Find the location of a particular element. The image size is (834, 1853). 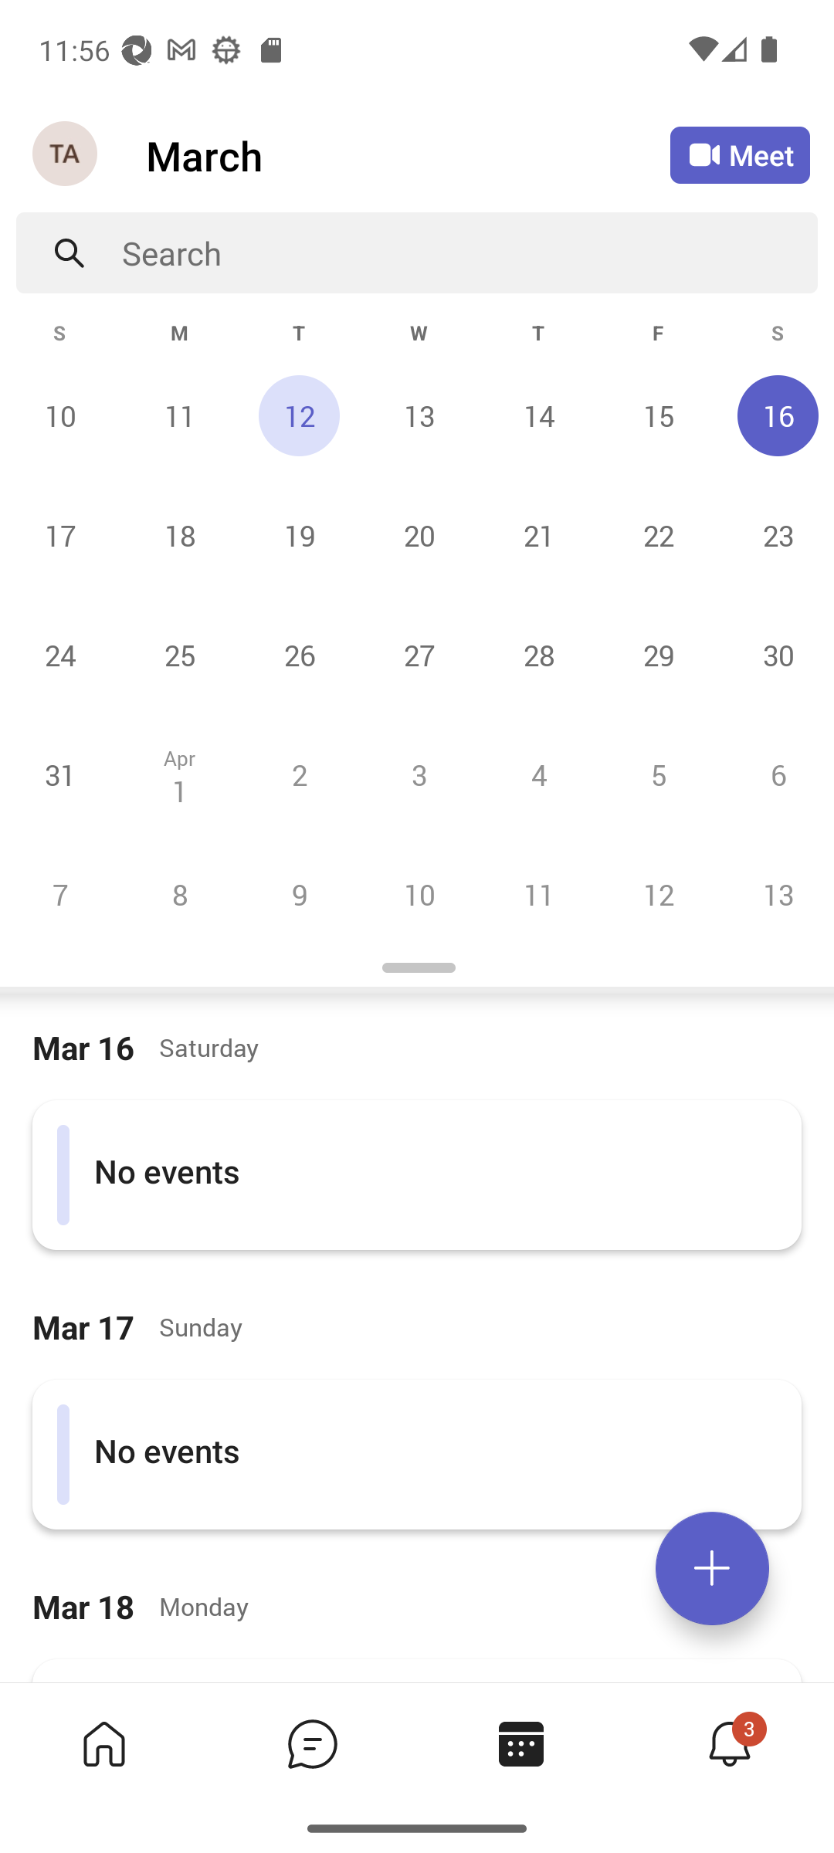

Friday, March 15 15 is located at coordinates (658, 415).